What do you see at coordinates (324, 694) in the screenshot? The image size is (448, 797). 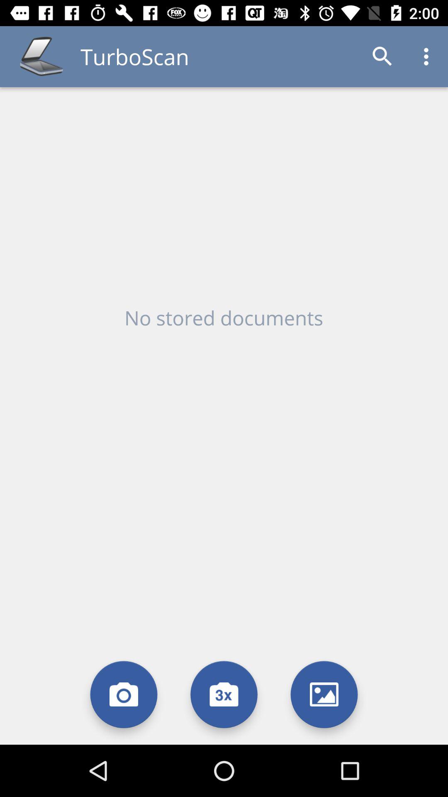 I see `select icon below the no stored documents` at bounding box center [324, 694].